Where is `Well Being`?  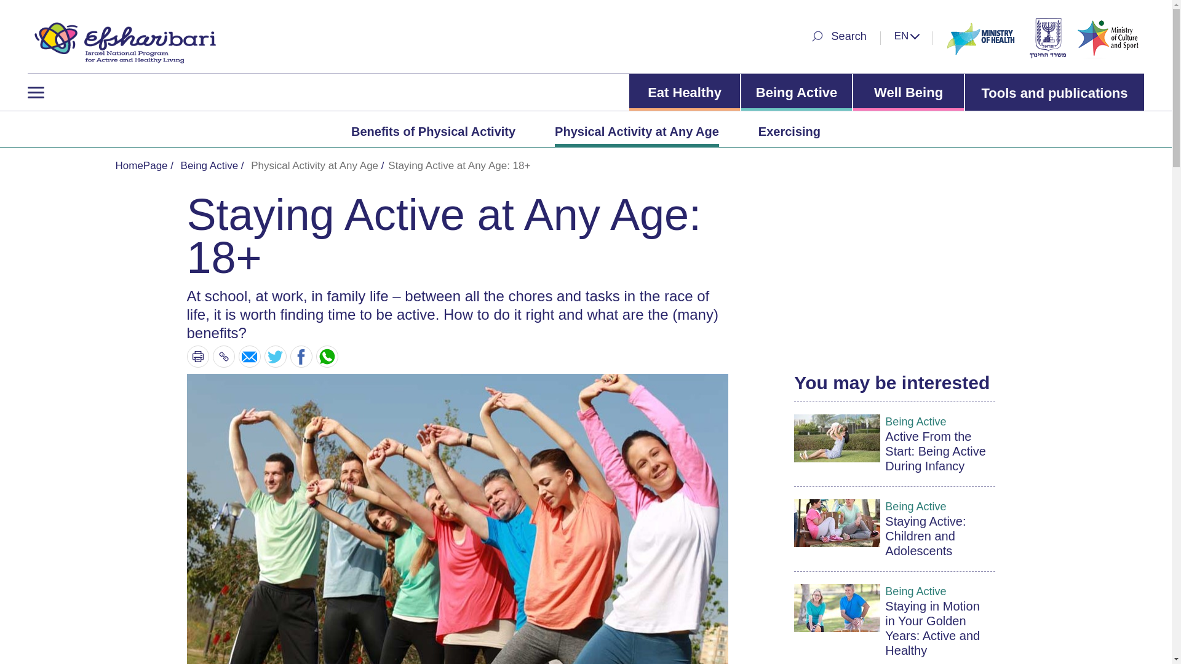
Well Being is located at coordinates (908, 92).